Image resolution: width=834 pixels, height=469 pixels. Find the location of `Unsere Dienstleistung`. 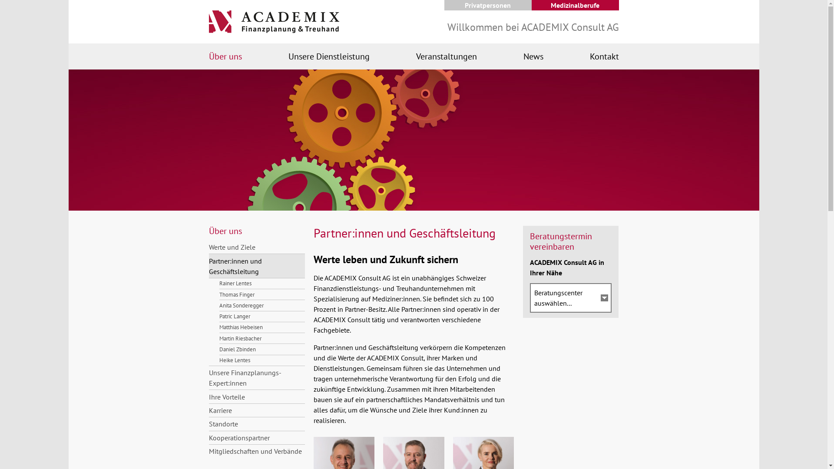

Unsere Dienstleistung is located at coordinates (329, 56).